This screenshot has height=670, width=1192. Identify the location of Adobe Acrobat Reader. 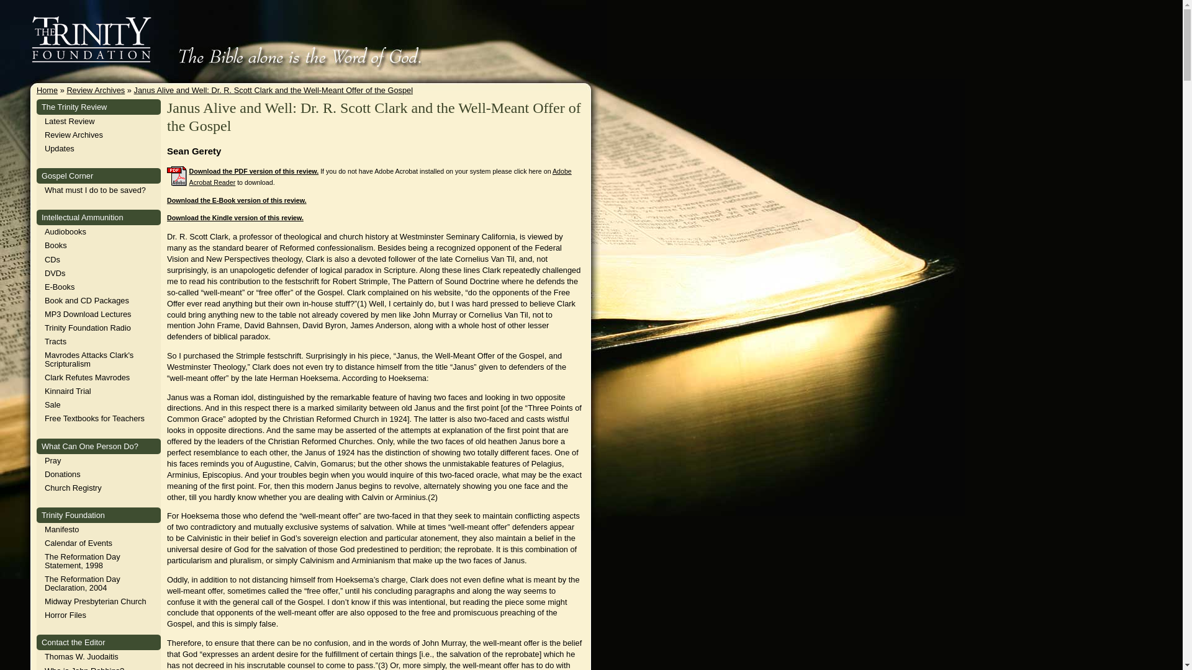
(381, 177).